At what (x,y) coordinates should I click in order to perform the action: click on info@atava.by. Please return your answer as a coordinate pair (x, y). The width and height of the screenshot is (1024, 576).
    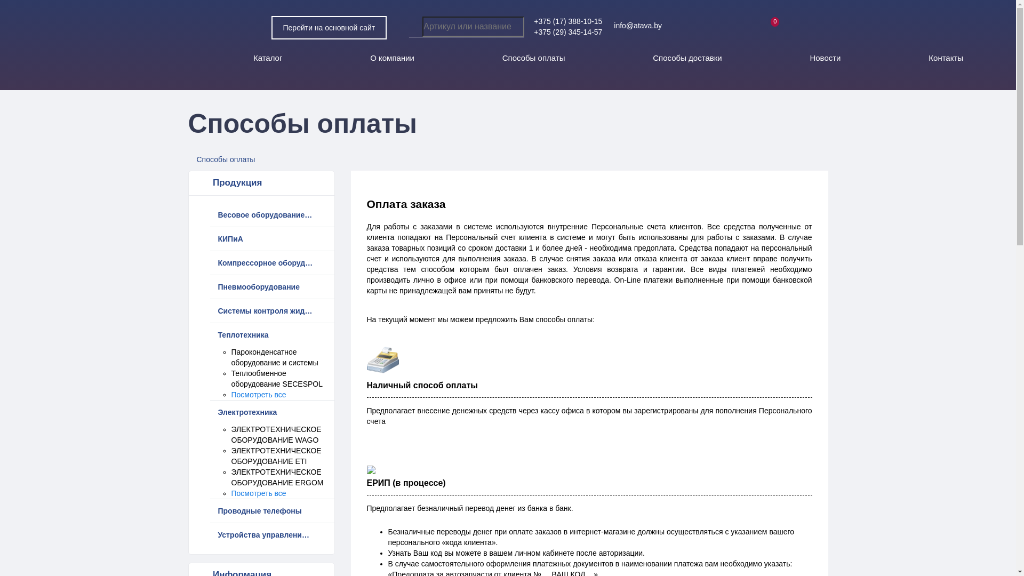
    Looking at the image, I should click on (645, 26).